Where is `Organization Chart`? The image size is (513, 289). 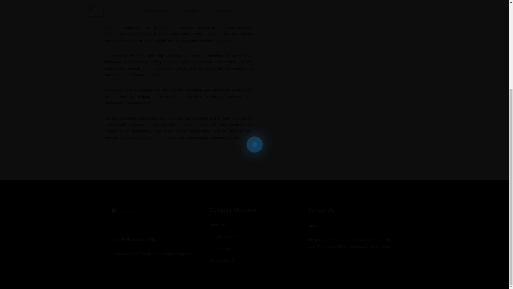
Organization Chart is located at coordinates (225, 237).